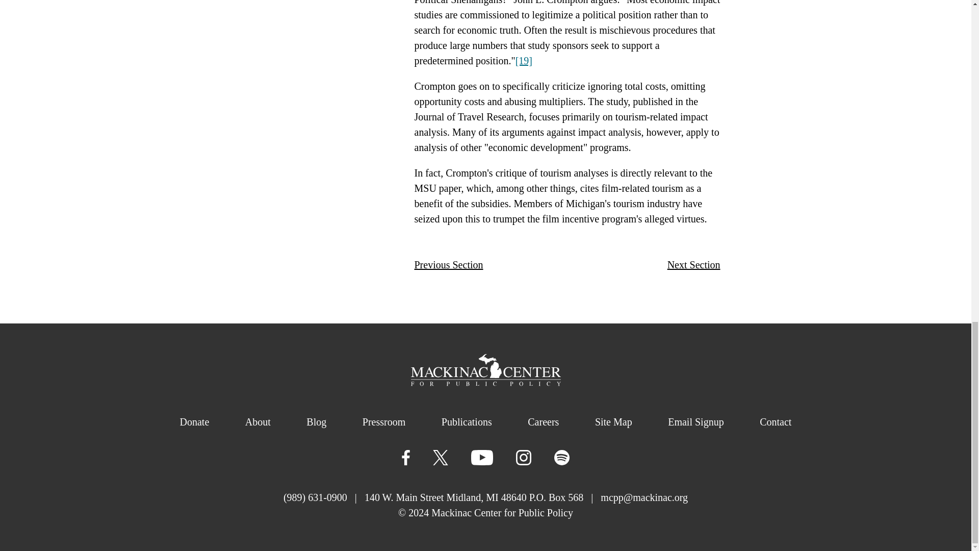  Describe the element at coordinates (775, 422) in the screenshot. I see `Contact` at that location.